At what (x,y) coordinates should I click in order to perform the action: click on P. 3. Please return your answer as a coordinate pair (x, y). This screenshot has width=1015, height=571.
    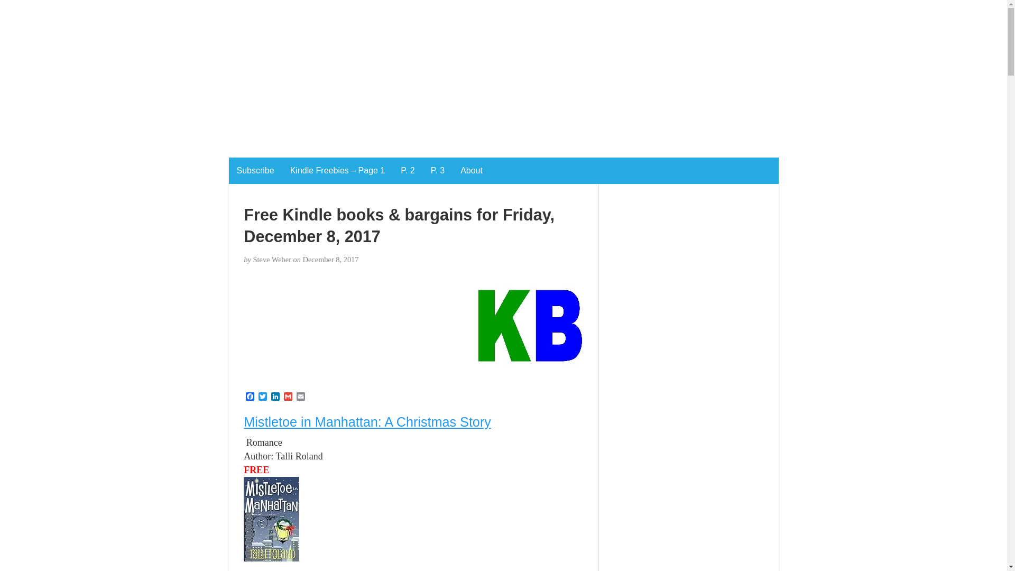
    Looking at the image, I should click on (438, 170).